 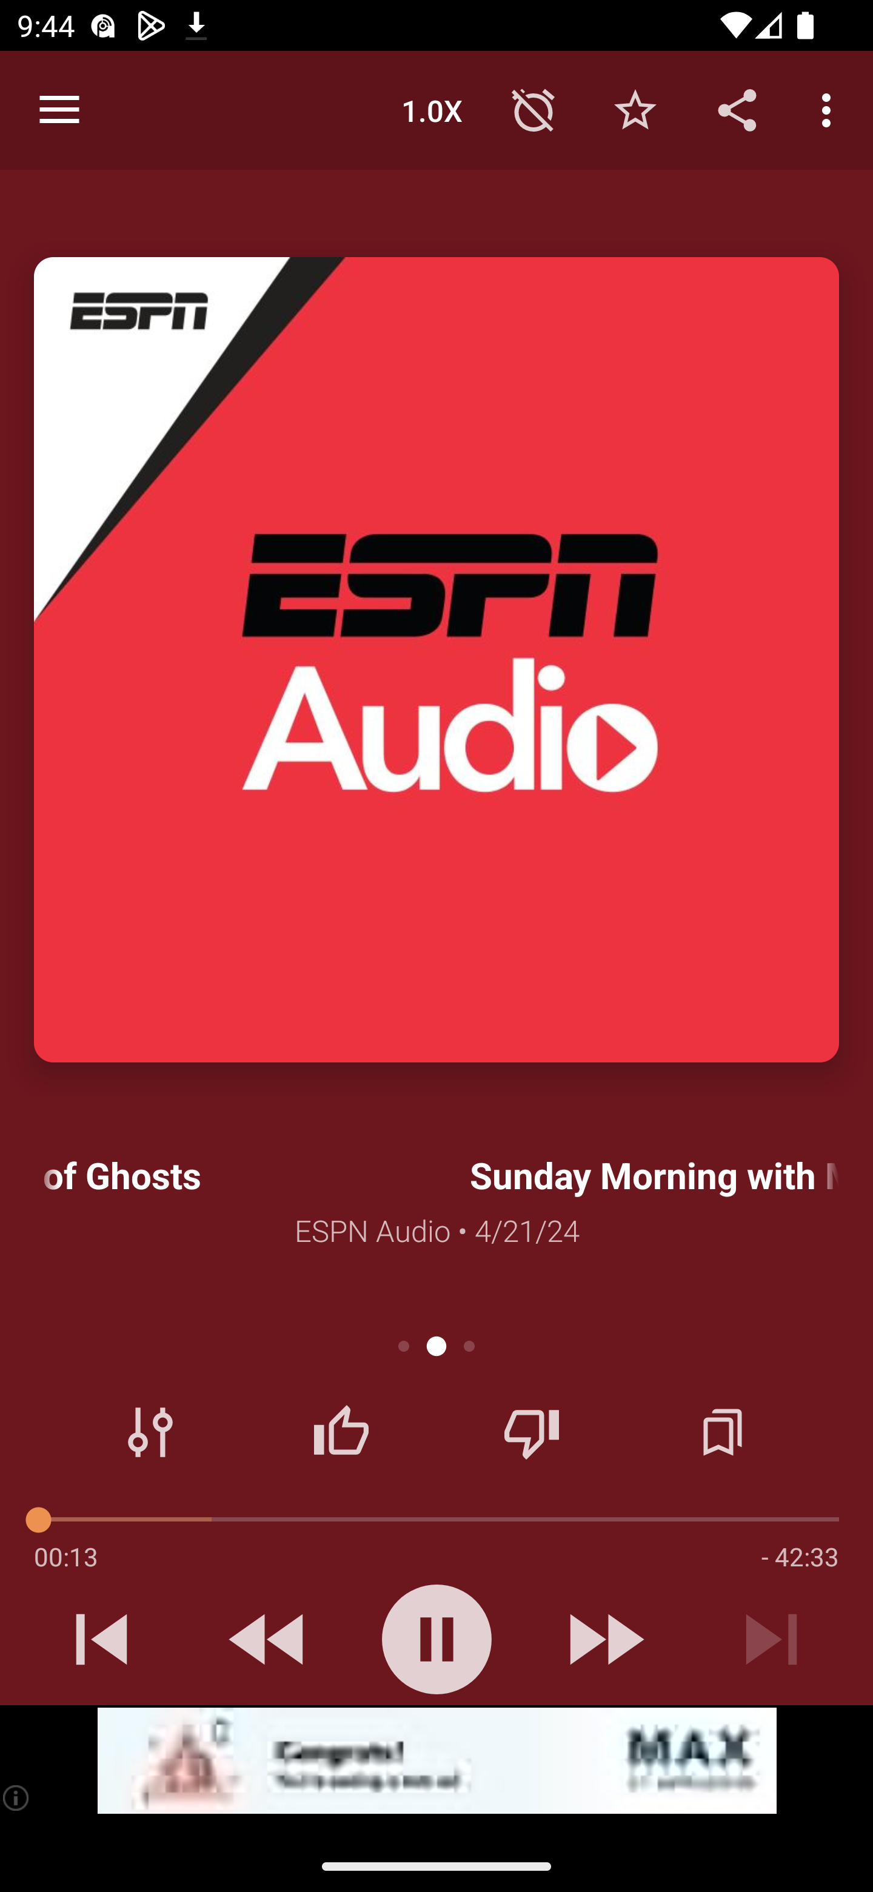 What do you see at coordinates (737, 109) in the screenshot?
I see `Share` at bounding box center [737, 109].